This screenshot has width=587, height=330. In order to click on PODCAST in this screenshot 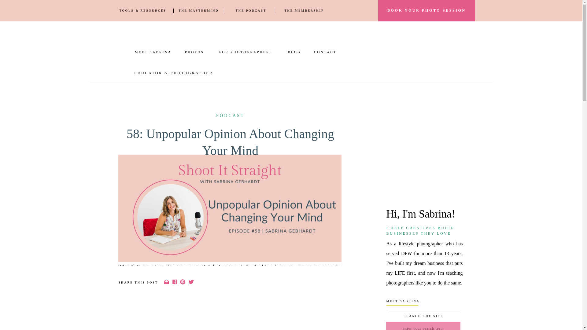, I will do `click(230, 116)`.